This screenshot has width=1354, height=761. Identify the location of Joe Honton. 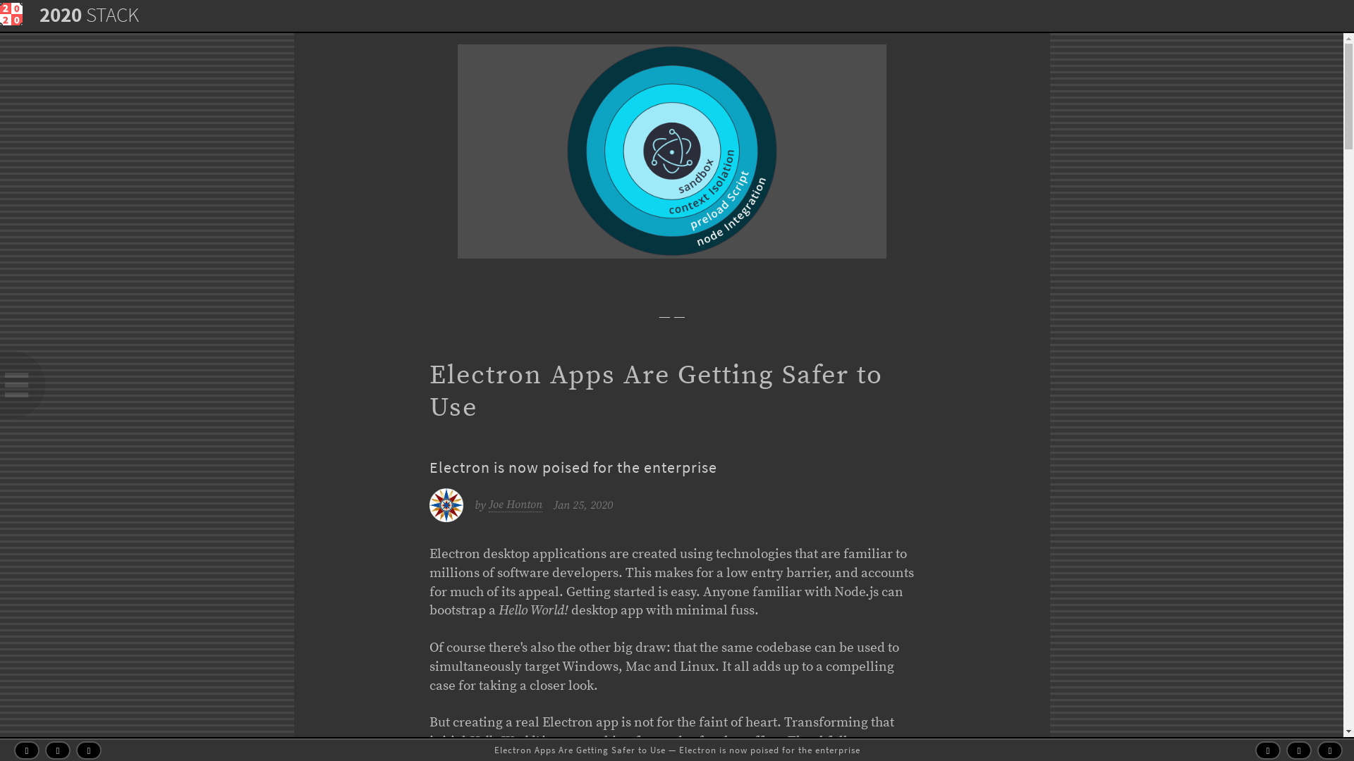
(515, 505).